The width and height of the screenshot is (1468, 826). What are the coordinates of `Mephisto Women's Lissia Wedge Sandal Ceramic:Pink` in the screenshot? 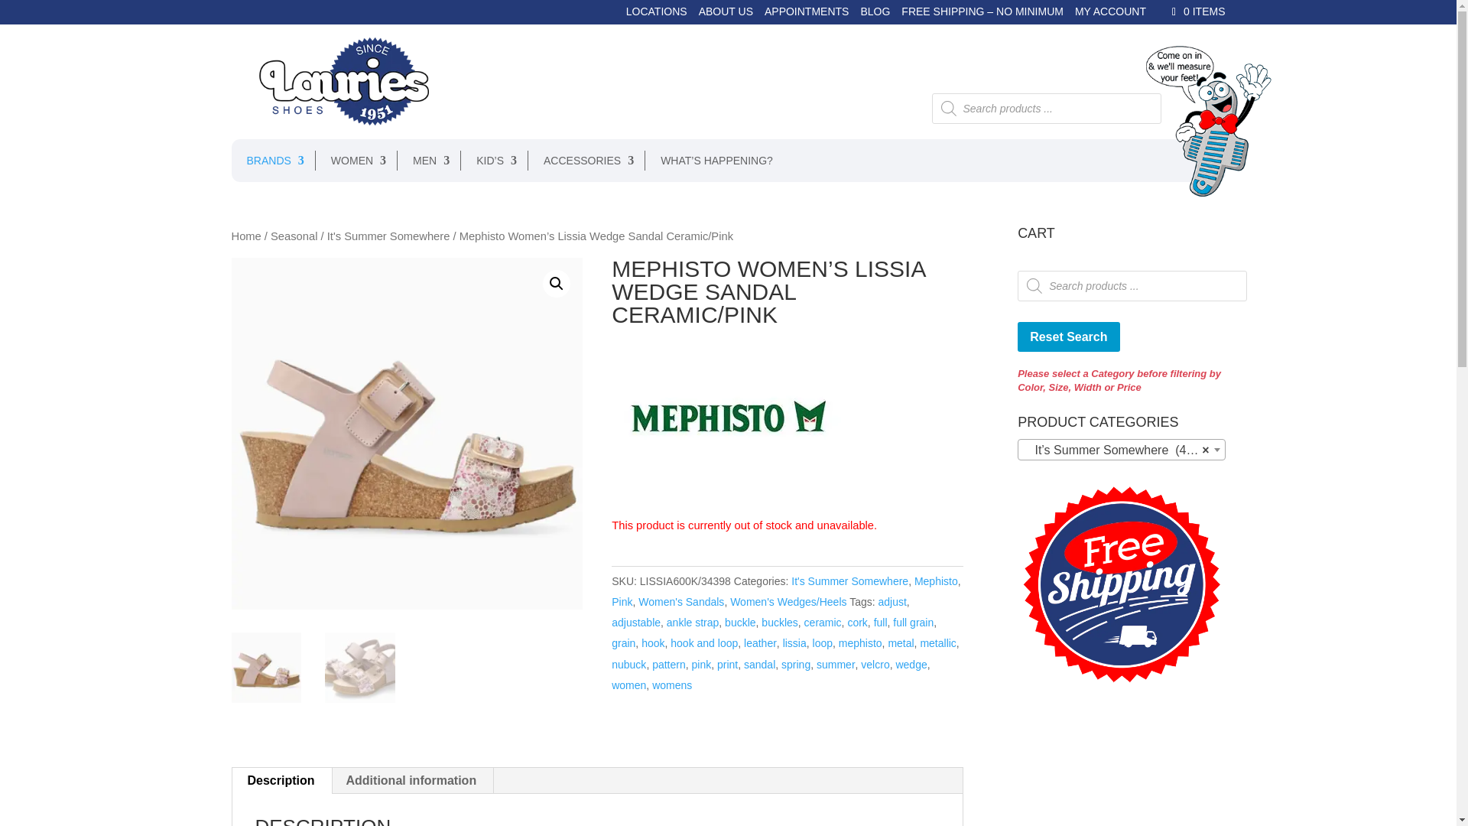 It's located at (405, 433).